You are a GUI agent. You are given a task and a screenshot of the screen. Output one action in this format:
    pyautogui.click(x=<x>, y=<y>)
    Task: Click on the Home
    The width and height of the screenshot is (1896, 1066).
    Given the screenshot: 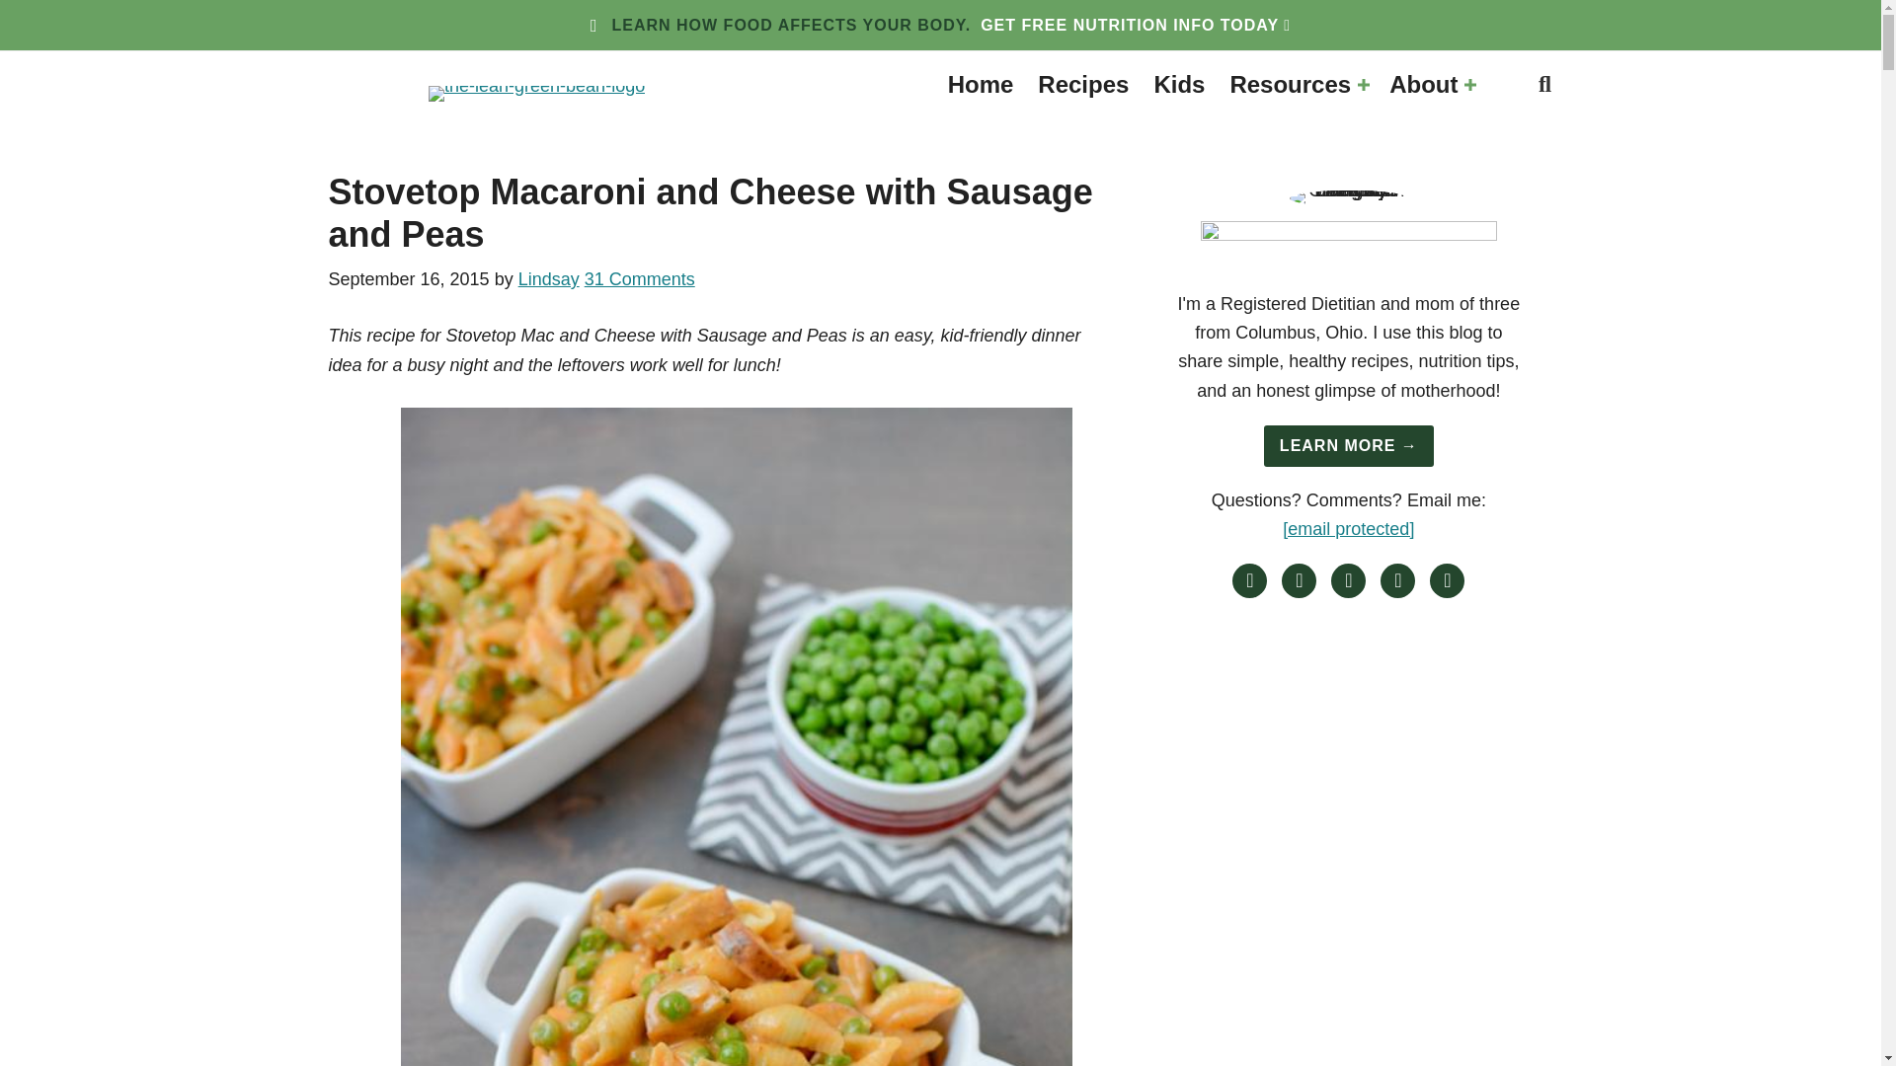 What is the action you would take?
    pyautogui.click(x=981, y=85)
    